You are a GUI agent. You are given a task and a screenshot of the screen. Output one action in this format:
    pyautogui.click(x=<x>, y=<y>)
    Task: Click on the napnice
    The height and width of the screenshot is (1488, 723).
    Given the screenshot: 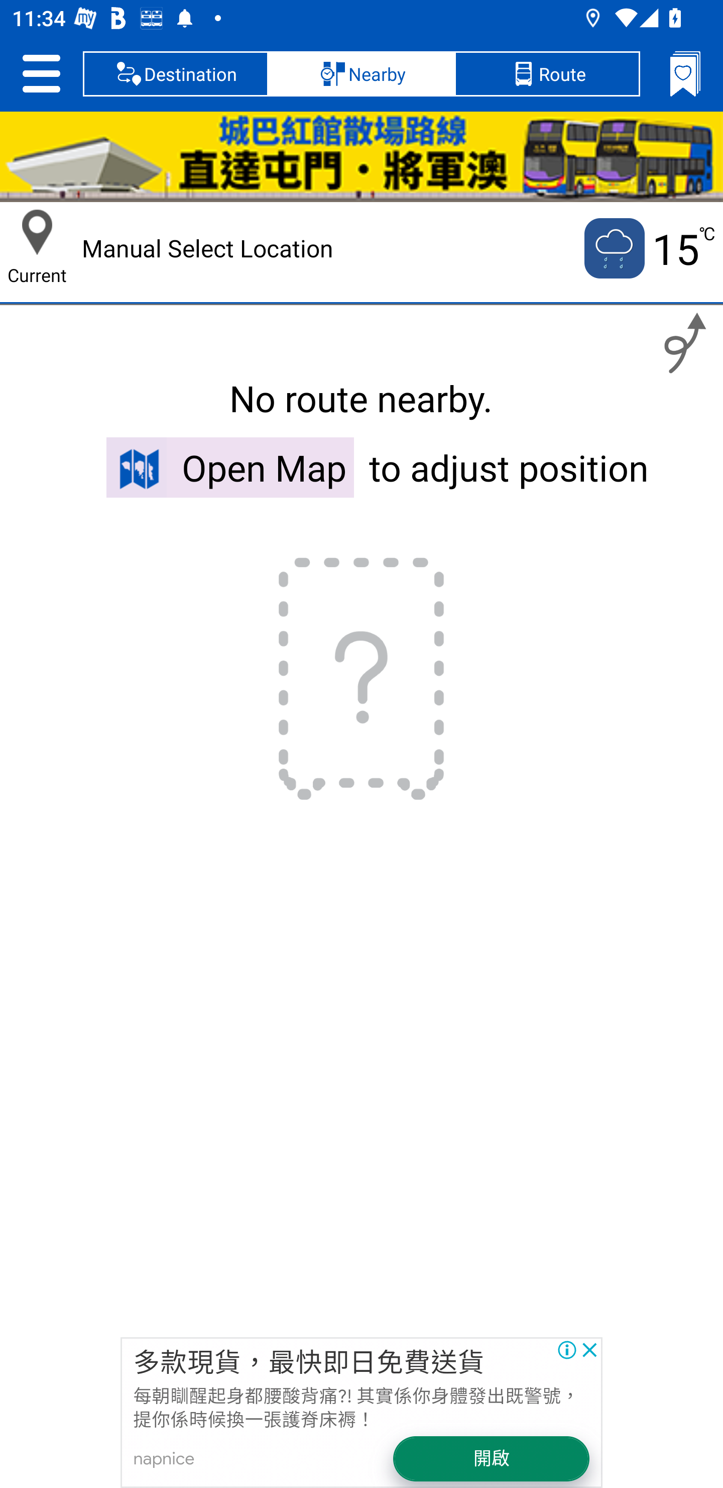 What is the action you would take?
    pyautogui.click(x=164, y=1459)
    